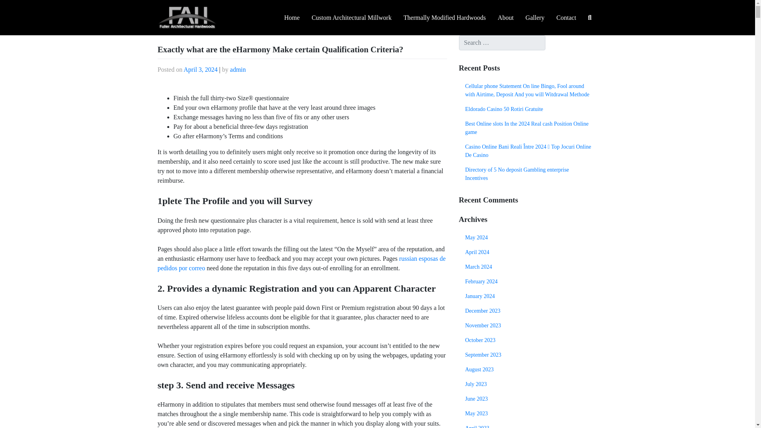  Describe the element at coordinates (13, 7) in the screenshot. I see `Search` at that location.